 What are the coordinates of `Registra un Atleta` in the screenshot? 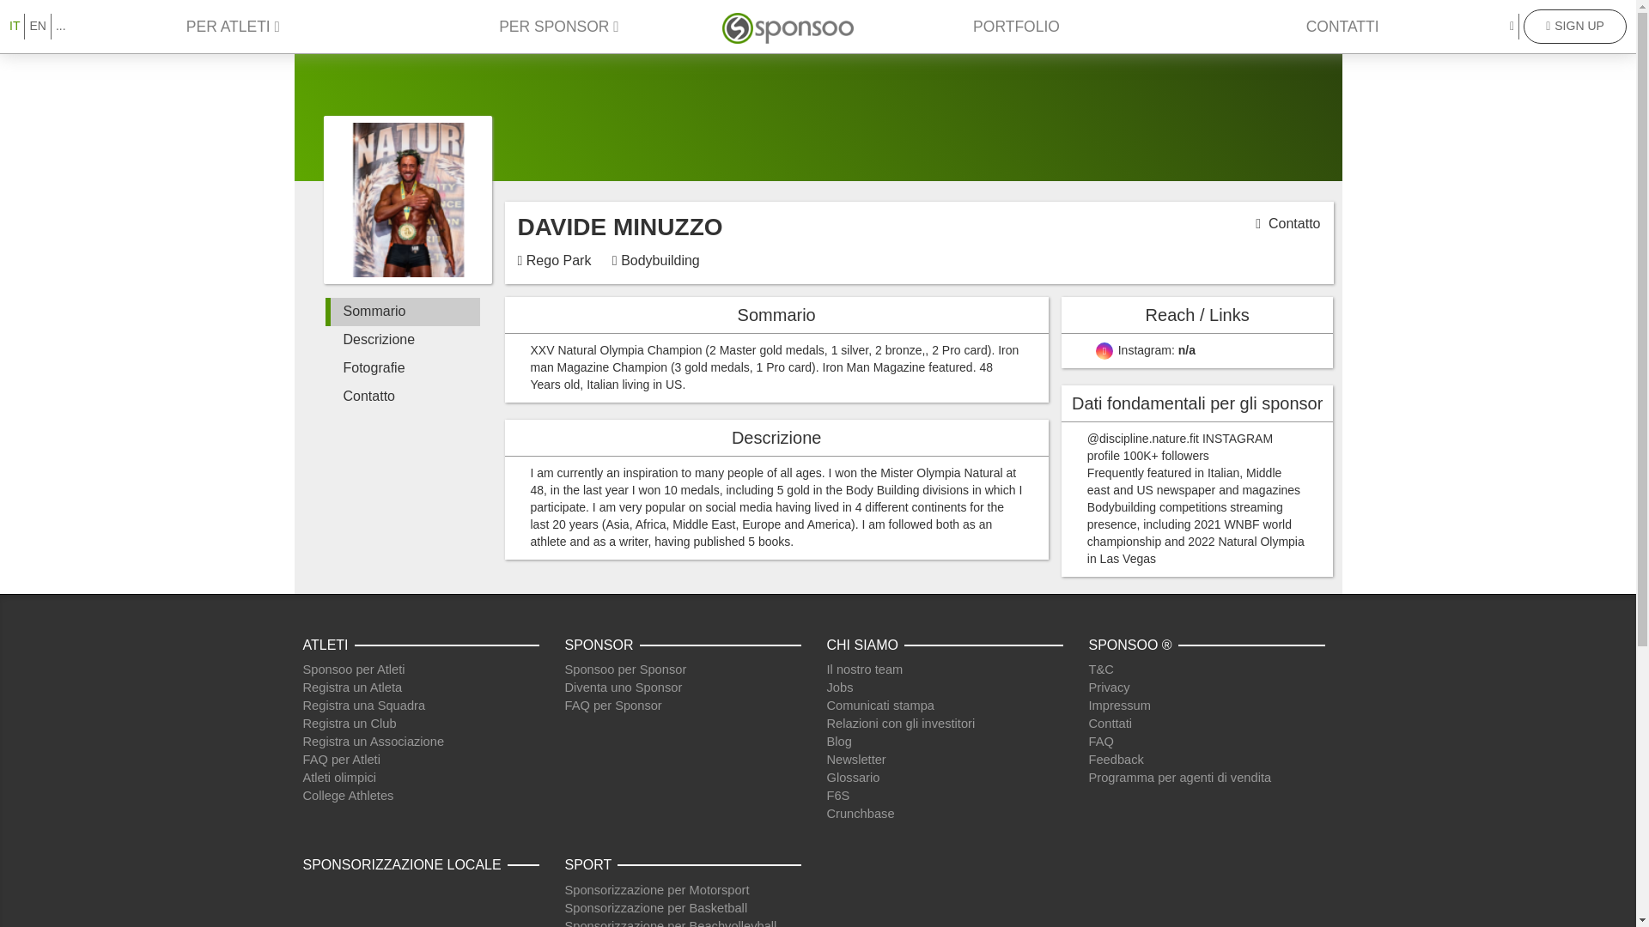 It's located at (352, 687).